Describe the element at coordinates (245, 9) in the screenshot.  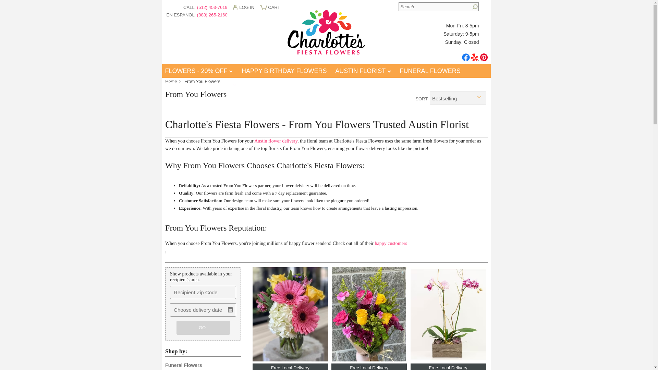
I see `log In` at that location.